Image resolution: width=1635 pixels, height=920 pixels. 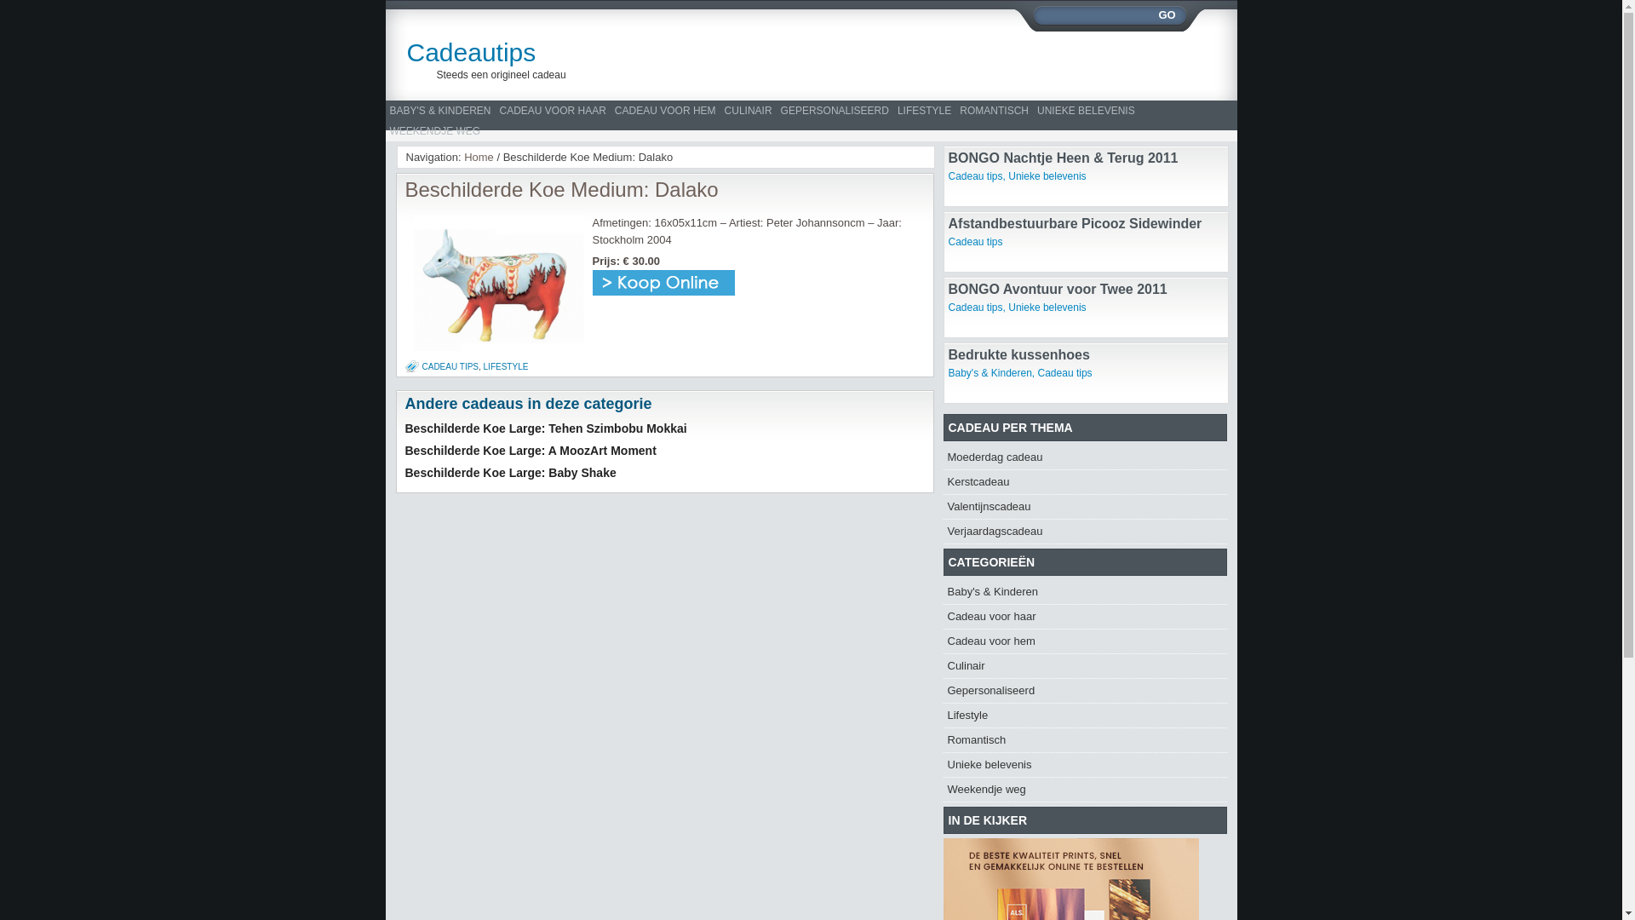 What do you see at coordinates (439, 111) in the screenshot?
I see `BABY'S & KINDEREN` at bounding box center [439, 111].